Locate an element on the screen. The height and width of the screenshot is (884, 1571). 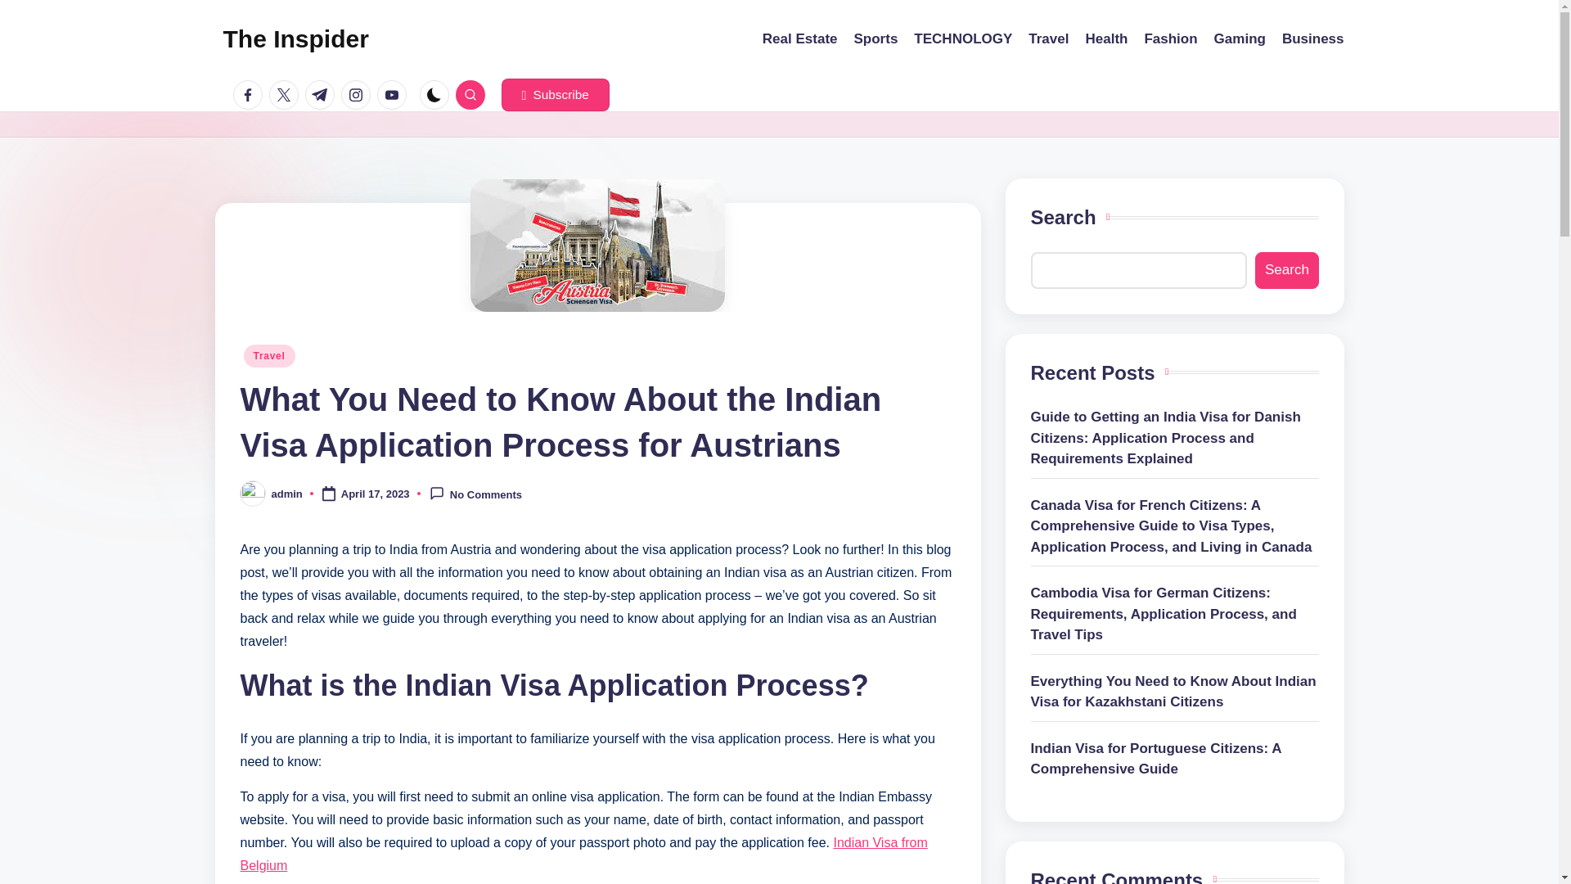
Indian Visa for Portuguese Citizens: A Comprehensive Guide is located at coordinates (1175, 758).